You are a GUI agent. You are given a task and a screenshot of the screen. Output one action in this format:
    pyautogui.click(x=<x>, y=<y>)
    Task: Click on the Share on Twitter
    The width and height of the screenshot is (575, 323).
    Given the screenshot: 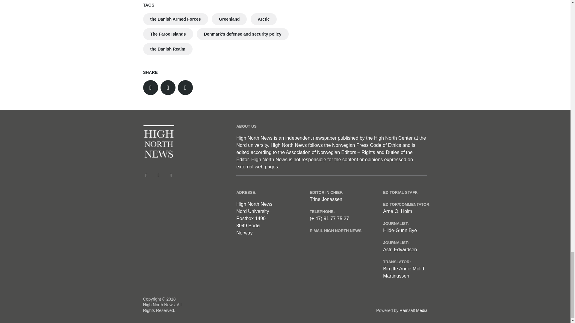 What is the action you would take?
    pyautogui.click(x=151, y=87)
    